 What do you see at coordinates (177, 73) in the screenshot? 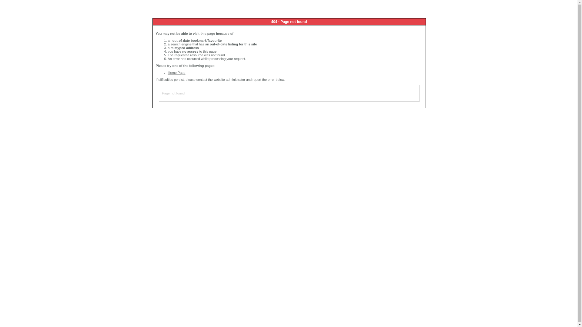
I see `Home Page` at bounding box center [177, 73].